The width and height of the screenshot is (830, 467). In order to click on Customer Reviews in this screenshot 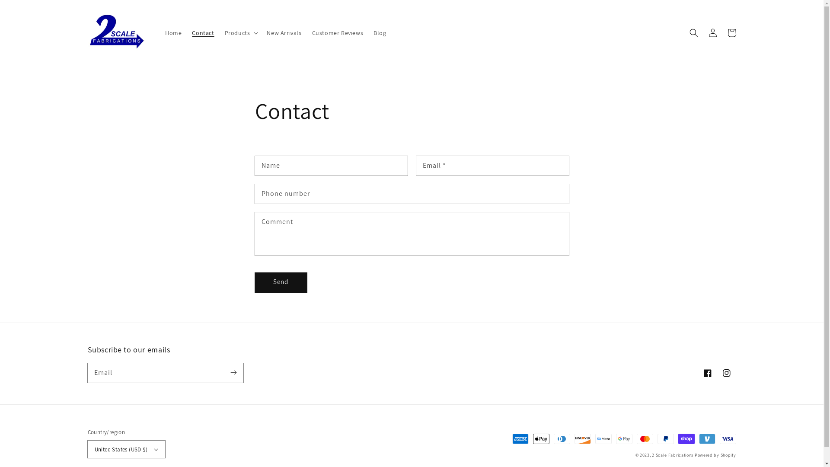, I will do `click(338, 33)`.